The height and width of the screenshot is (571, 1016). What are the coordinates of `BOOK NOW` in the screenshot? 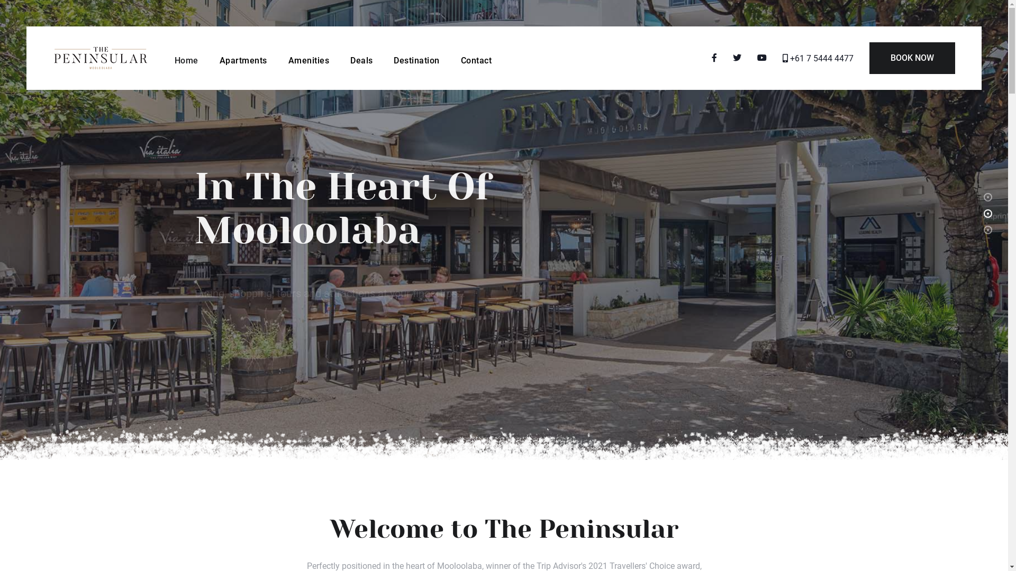 It's located at (912, 58).